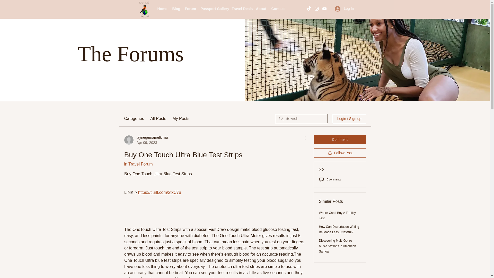 Image resolution: width=494 pixels, height=278 pixels. What do you see at coordinates (337, 215) in the screenshot?
I see `Where Can I Buy A Fertility Test` at bounding box center [337, 215].